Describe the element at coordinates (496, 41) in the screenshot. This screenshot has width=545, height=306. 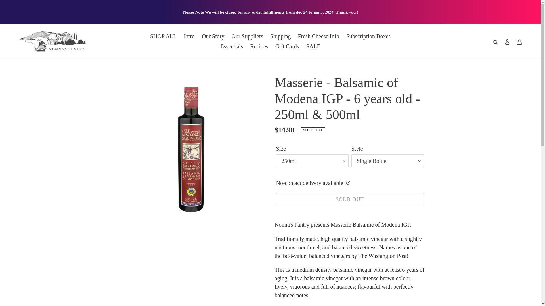
I see `Search` at that location.